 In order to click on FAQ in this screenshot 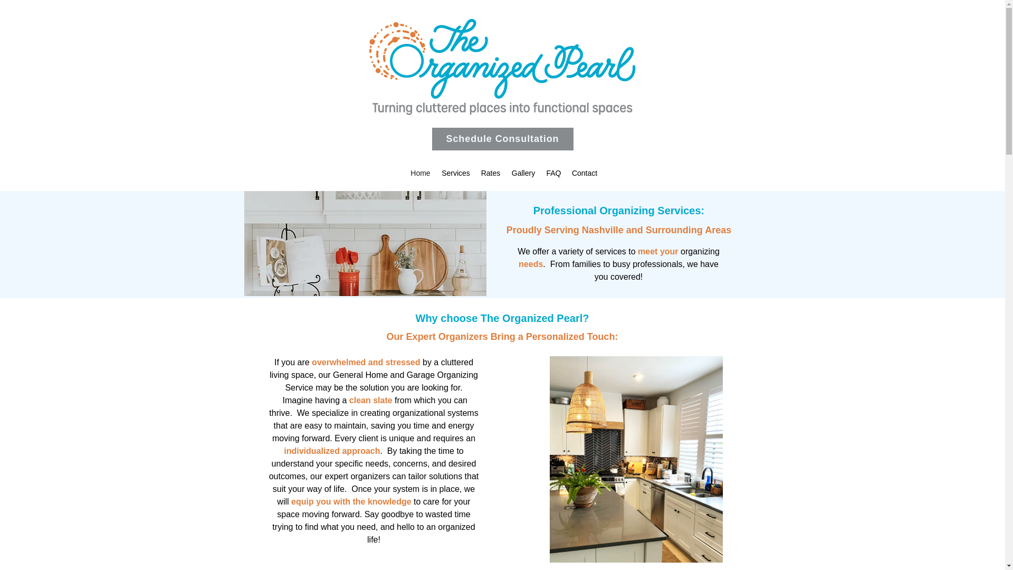, I will do `click(553, 173)`.